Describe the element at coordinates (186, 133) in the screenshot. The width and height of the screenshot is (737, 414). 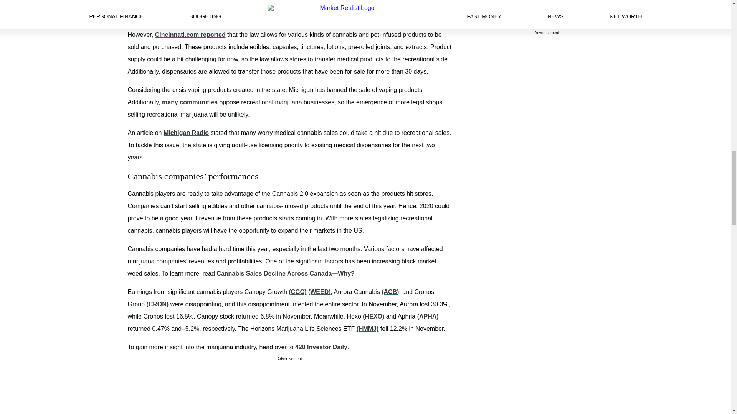
I see `Michigan Radio` at that location.